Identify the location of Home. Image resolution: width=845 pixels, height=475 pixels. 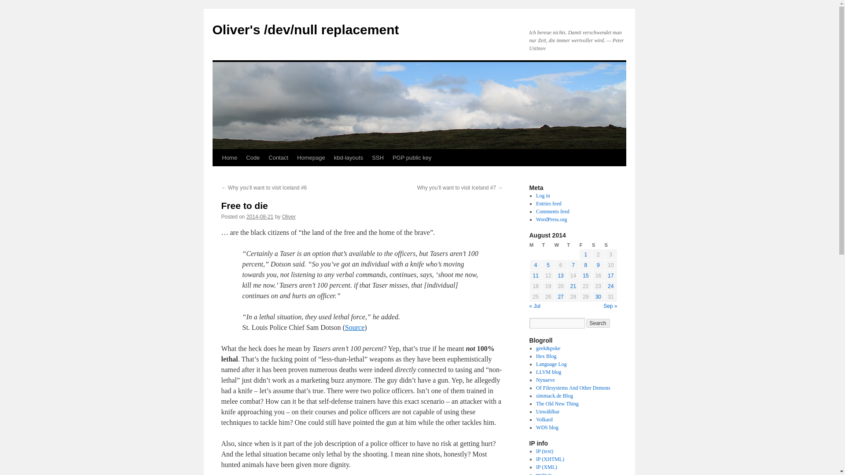
(229, 158).